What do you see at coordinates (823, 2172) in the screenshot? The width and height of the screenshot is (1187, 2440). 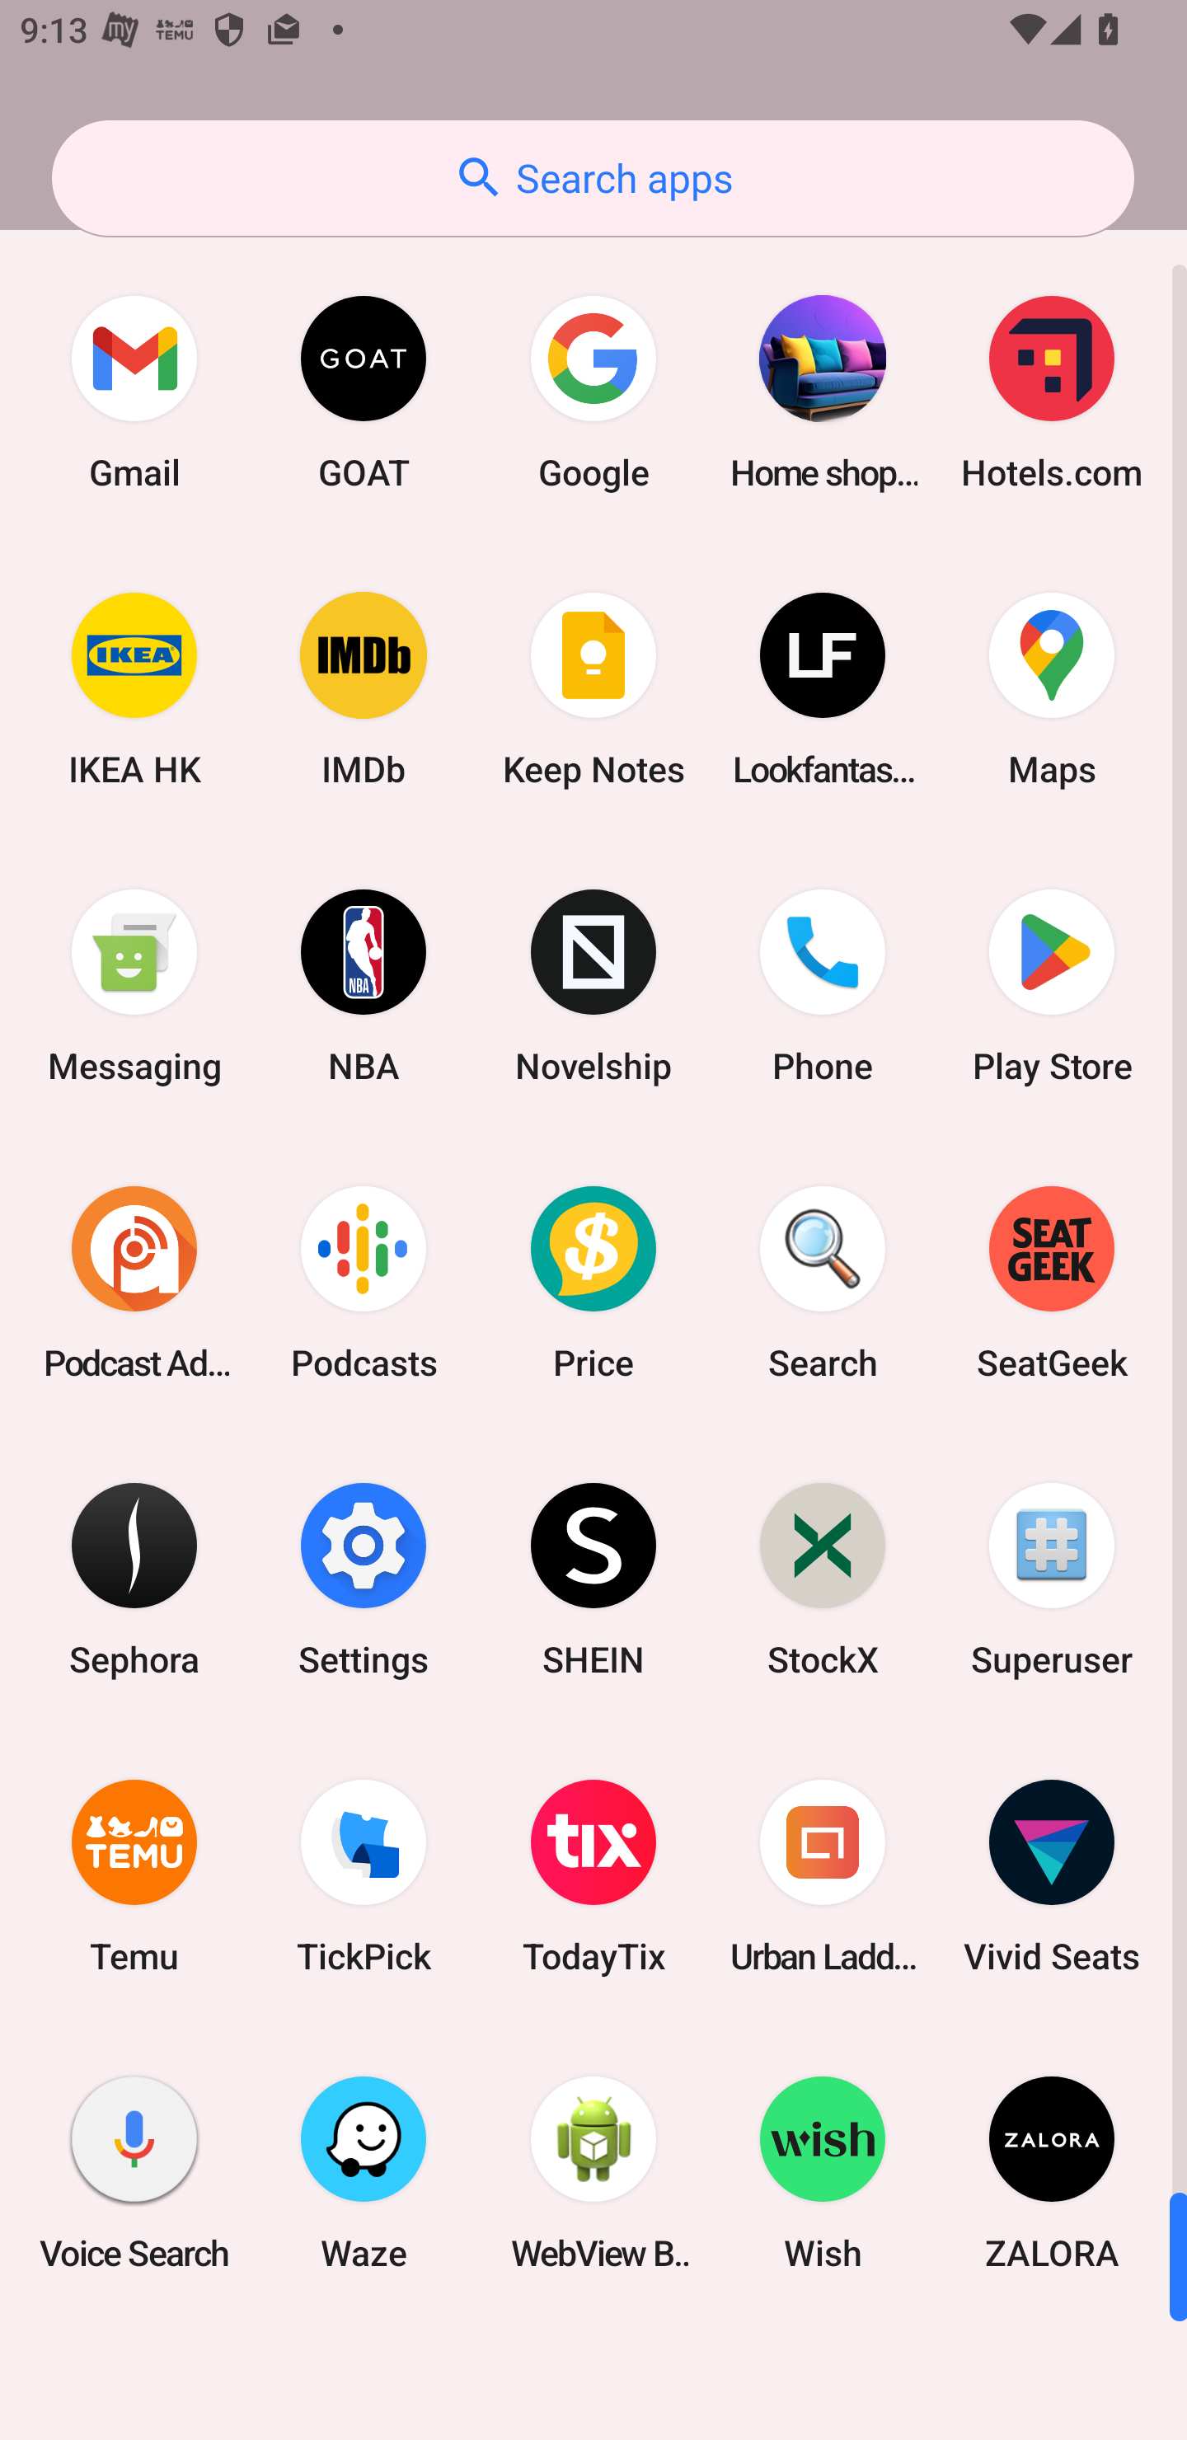 I see `Wish` at bounding box center [823, 2172].